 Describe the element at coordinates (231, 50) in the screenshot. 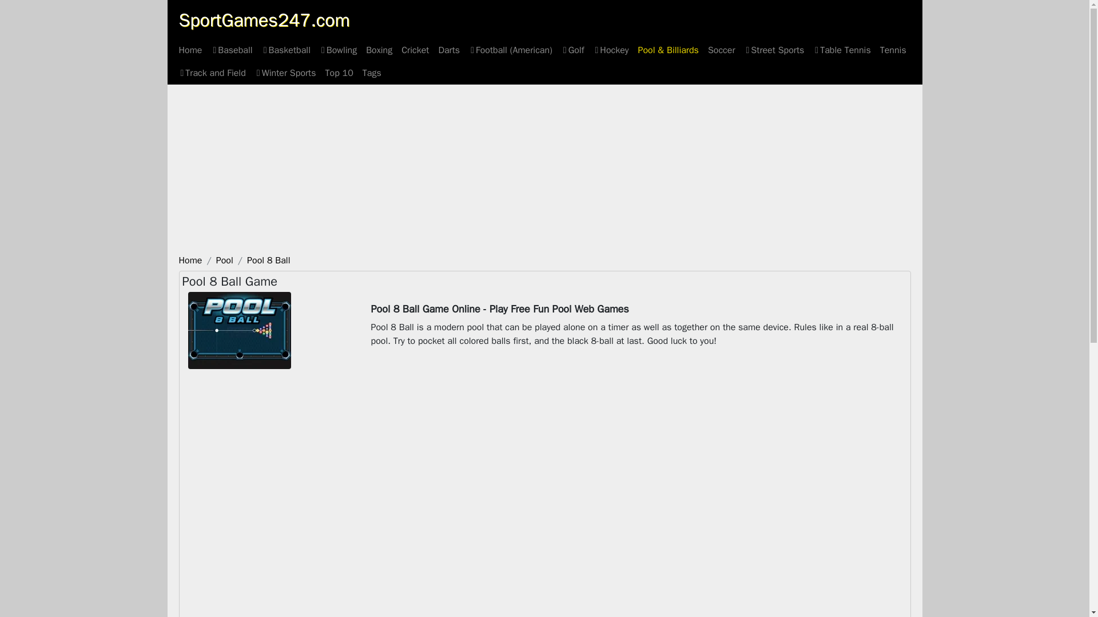

I see `Baseball` at that location.